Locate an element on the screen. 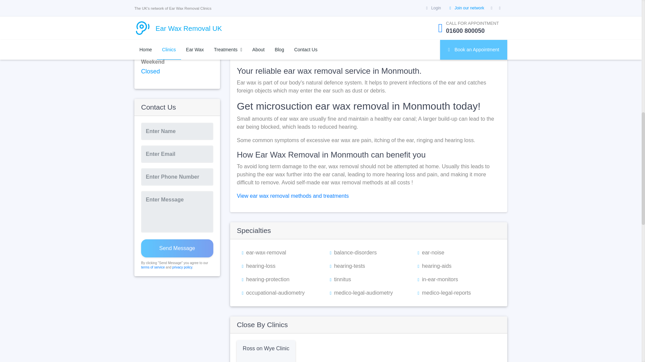  privacy policy is located at coordinates (182, 267).